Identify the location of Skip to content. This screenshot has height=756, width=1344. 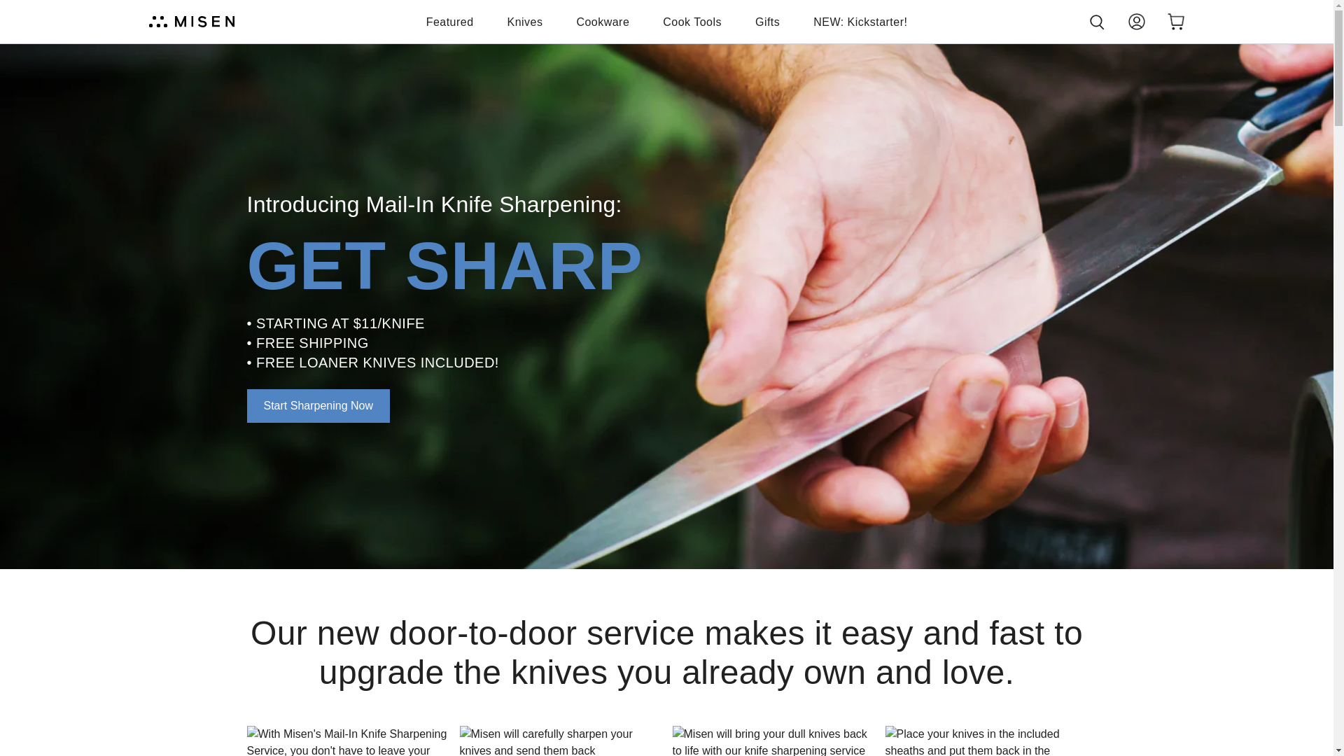
(16, 8).